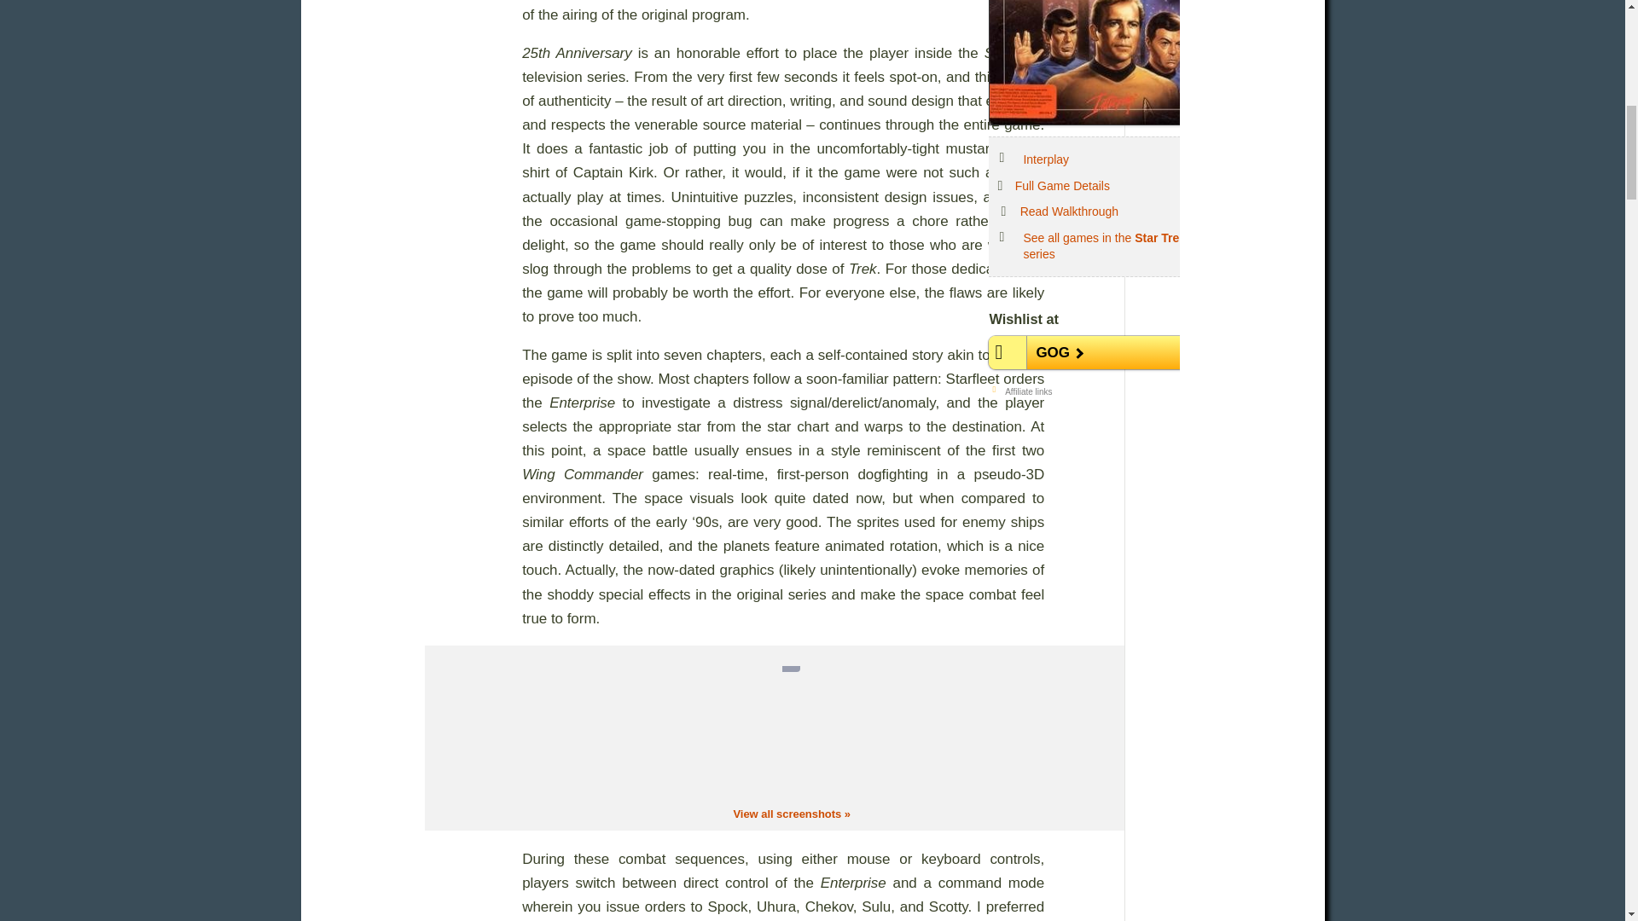 This screenshot has height=921, width=1638. I want to click on Star Trek: 25th Anniversary Box Cover, so click(1109, 62).